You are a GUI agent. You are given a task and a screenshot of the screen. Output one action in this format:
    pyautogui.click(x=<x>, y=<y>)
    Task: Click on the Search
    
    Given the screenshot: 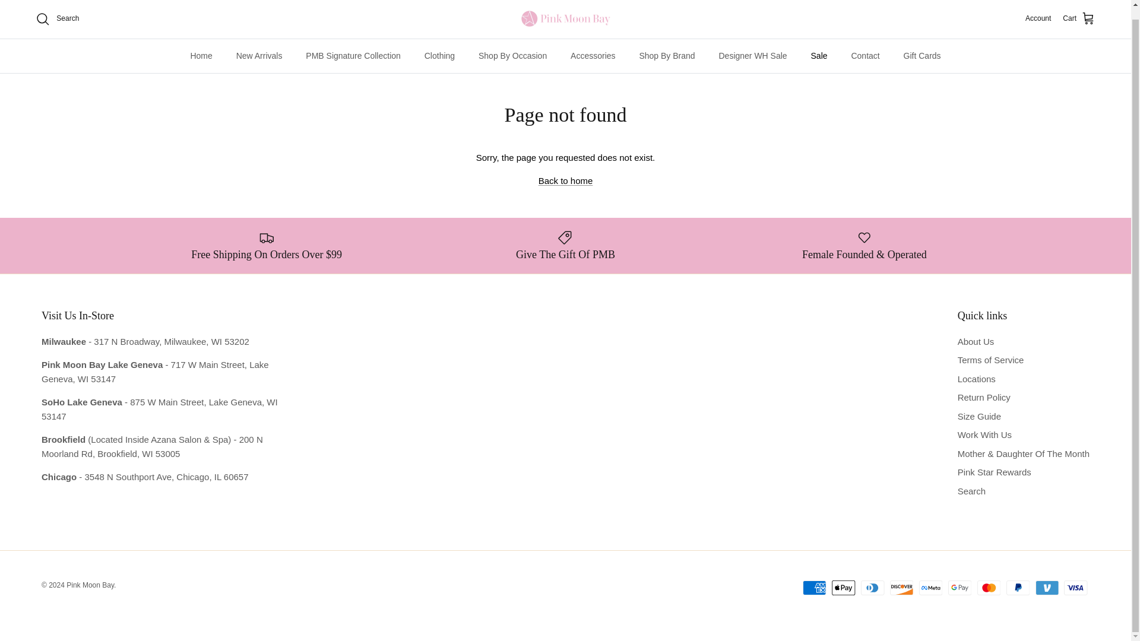 What is the action you would take?
    pyautogui.click(x=57, y=19)
    